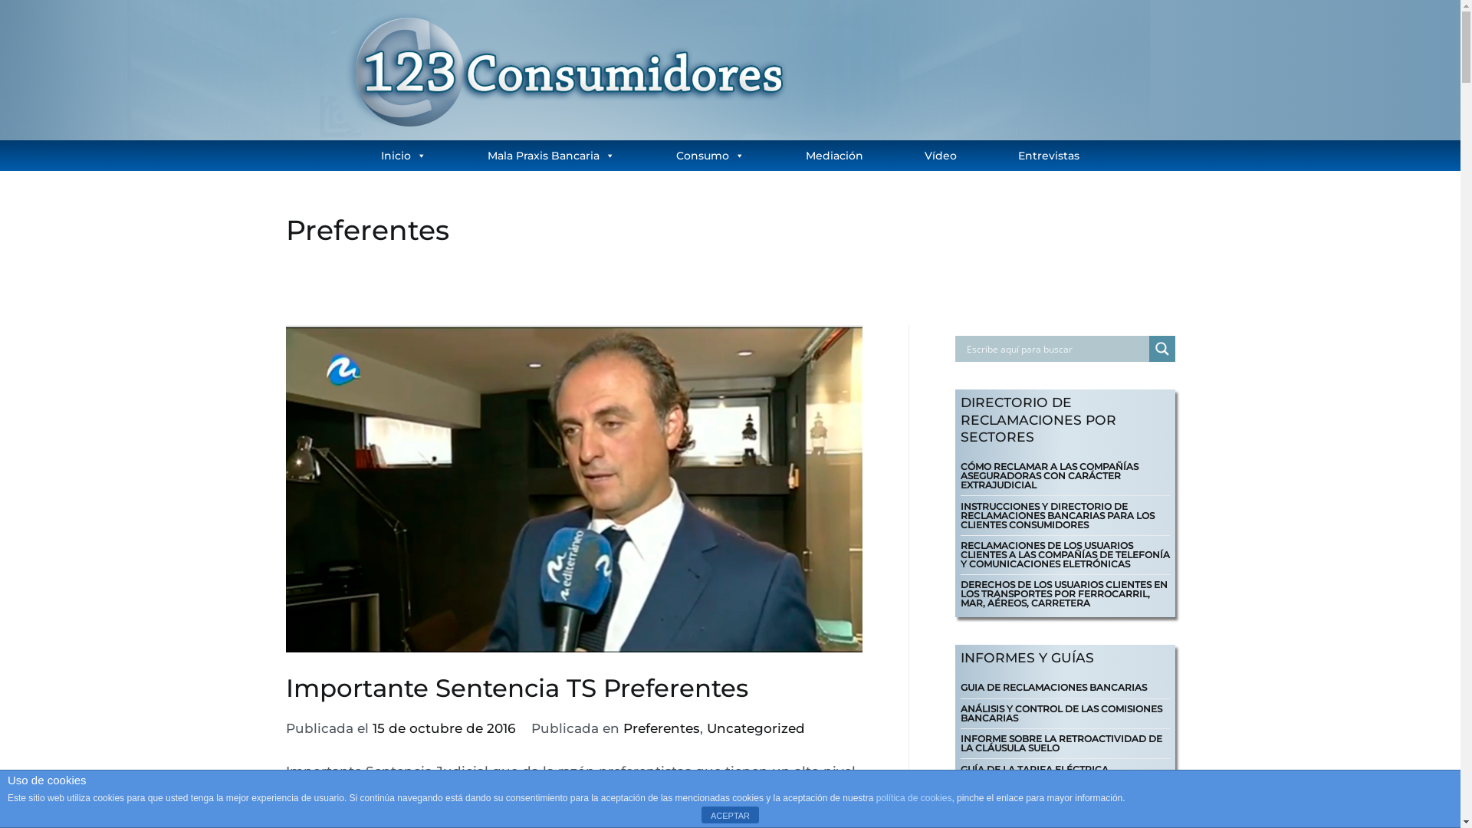 This screenshot has height=828, width=1472. Describe the element at coordinates (551, 156) in the screenshot. I see `Mala Praxis Bancaria` at that location.